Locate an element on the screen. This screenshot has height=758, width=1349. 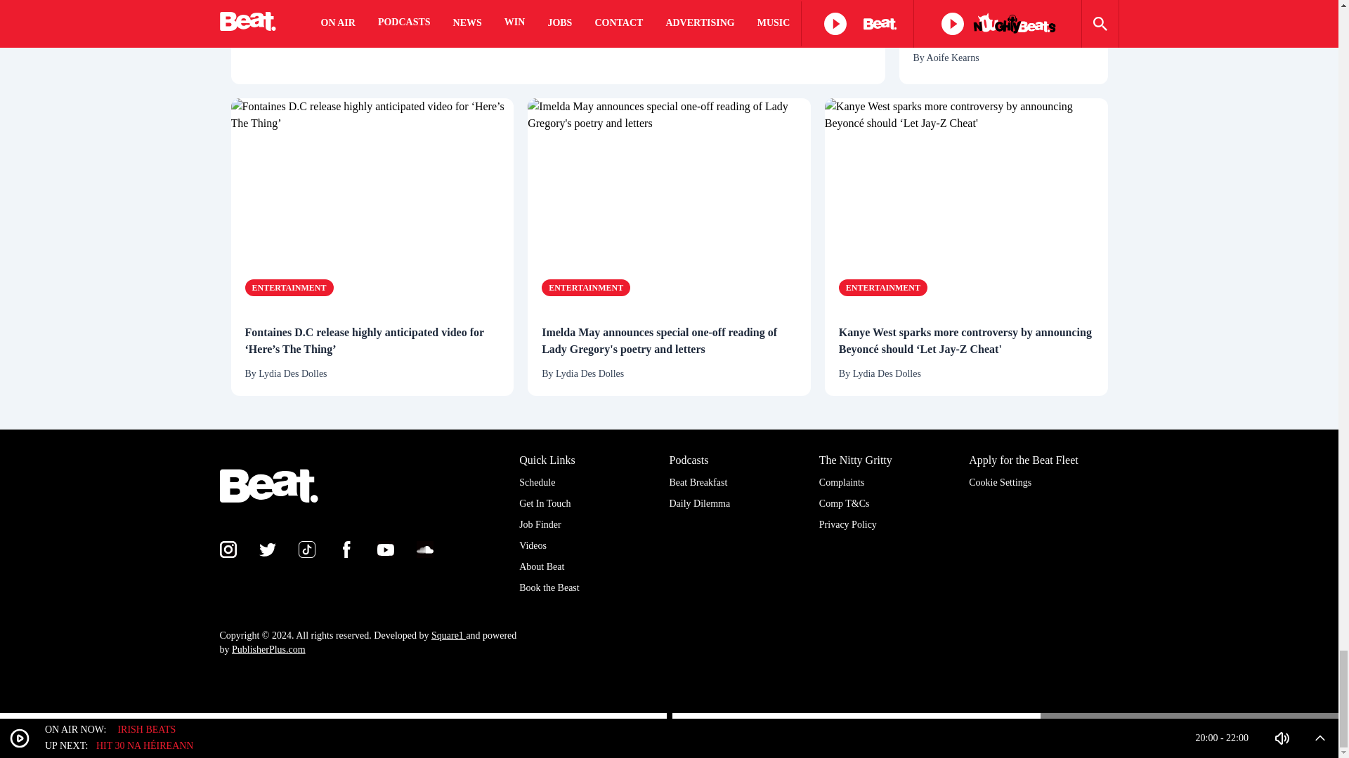
Disney reveals live-action Lilo and Stitch movie teaser is located at coordinates (394, 42).